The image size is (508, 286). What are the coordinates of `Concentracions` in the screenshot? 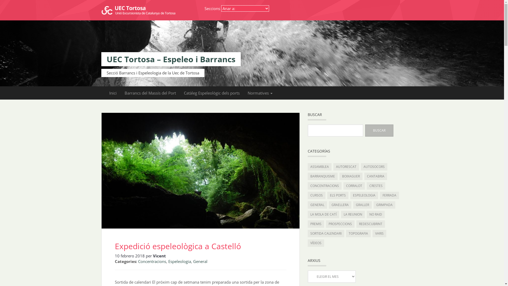 It's located at (152, 261).